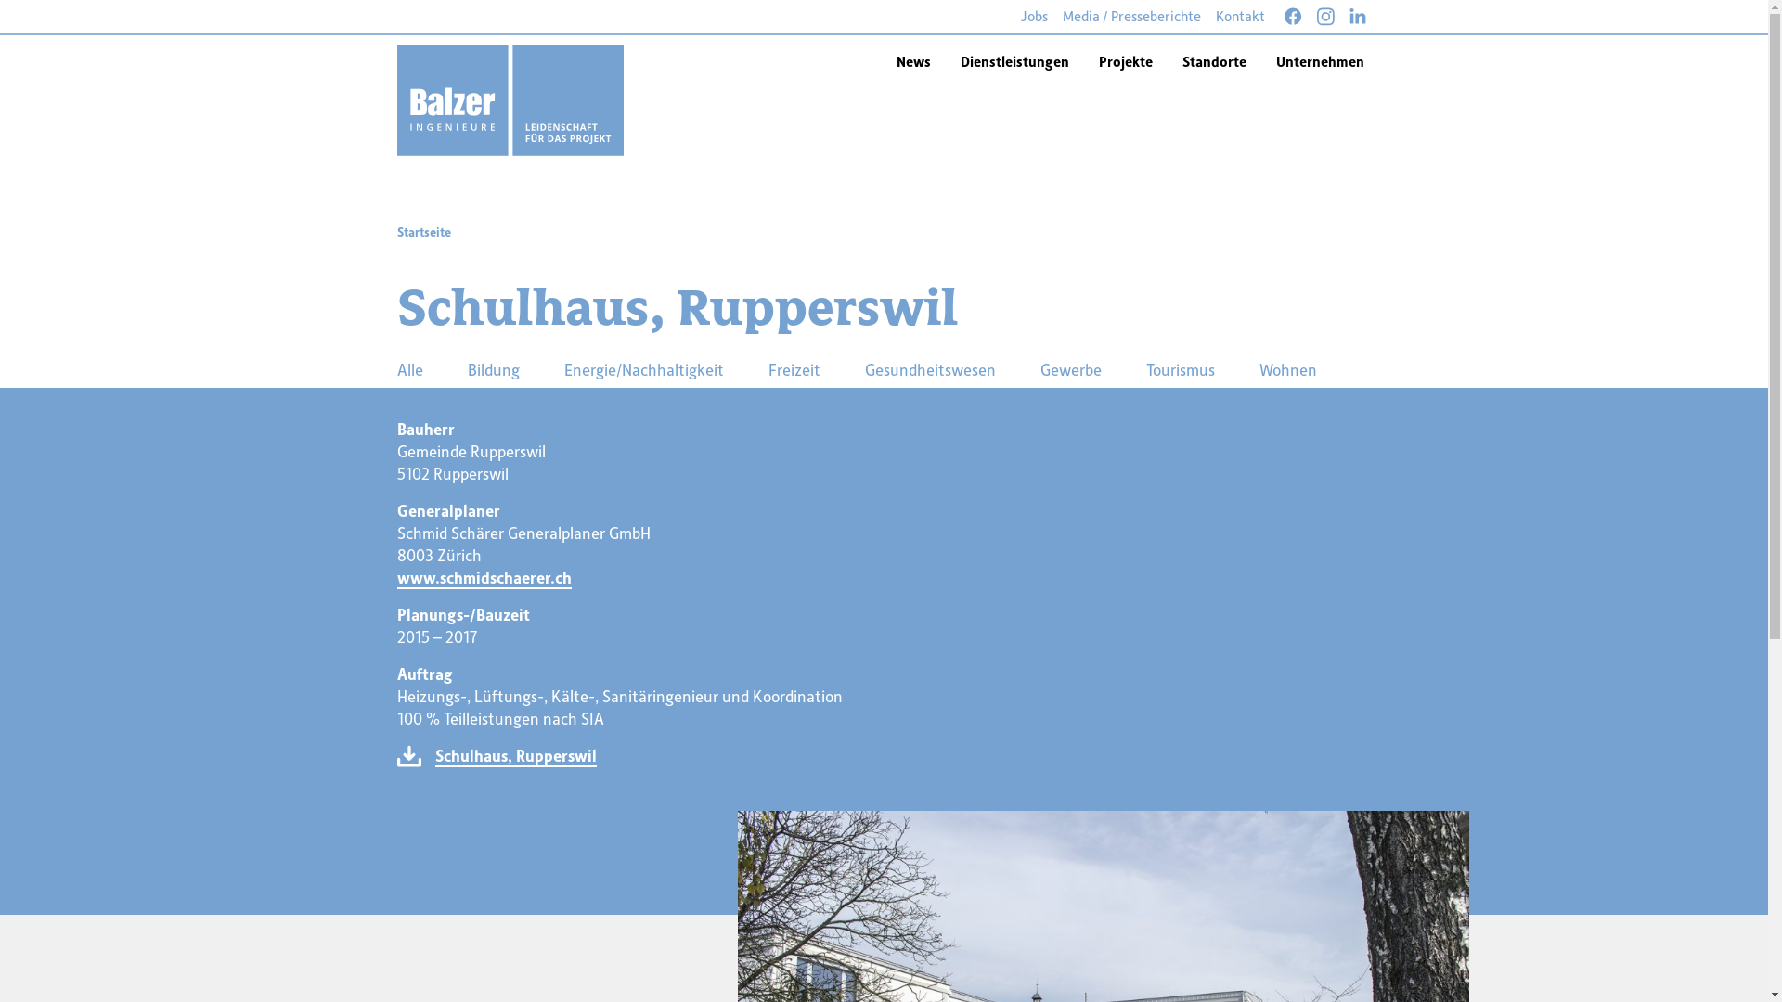 Image resolution: width=1782 pixels, height=1002 pixels. I want to click on Bildung, so click(494, 369).